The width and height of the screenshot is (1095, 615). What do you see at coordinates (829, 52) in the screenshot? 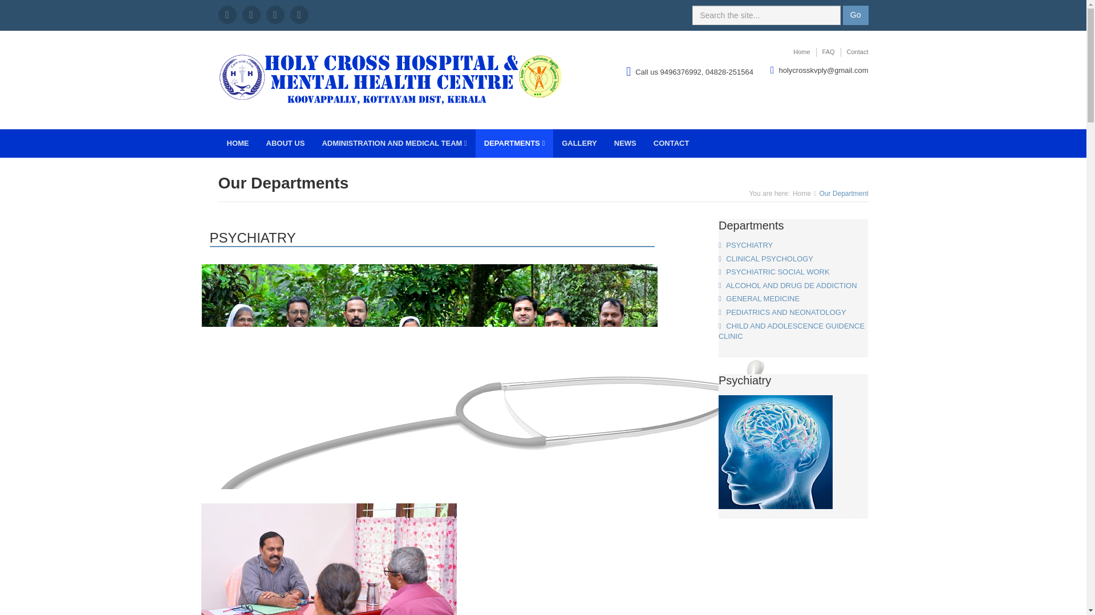
I see `FAQ` at bounding box center [829, 52].